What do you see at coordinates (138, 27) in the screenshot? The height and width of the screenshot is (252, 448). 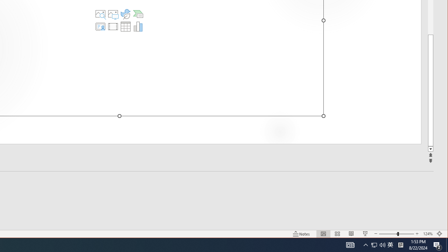 I see `Insert Chart` at bounding box center [138, 27].